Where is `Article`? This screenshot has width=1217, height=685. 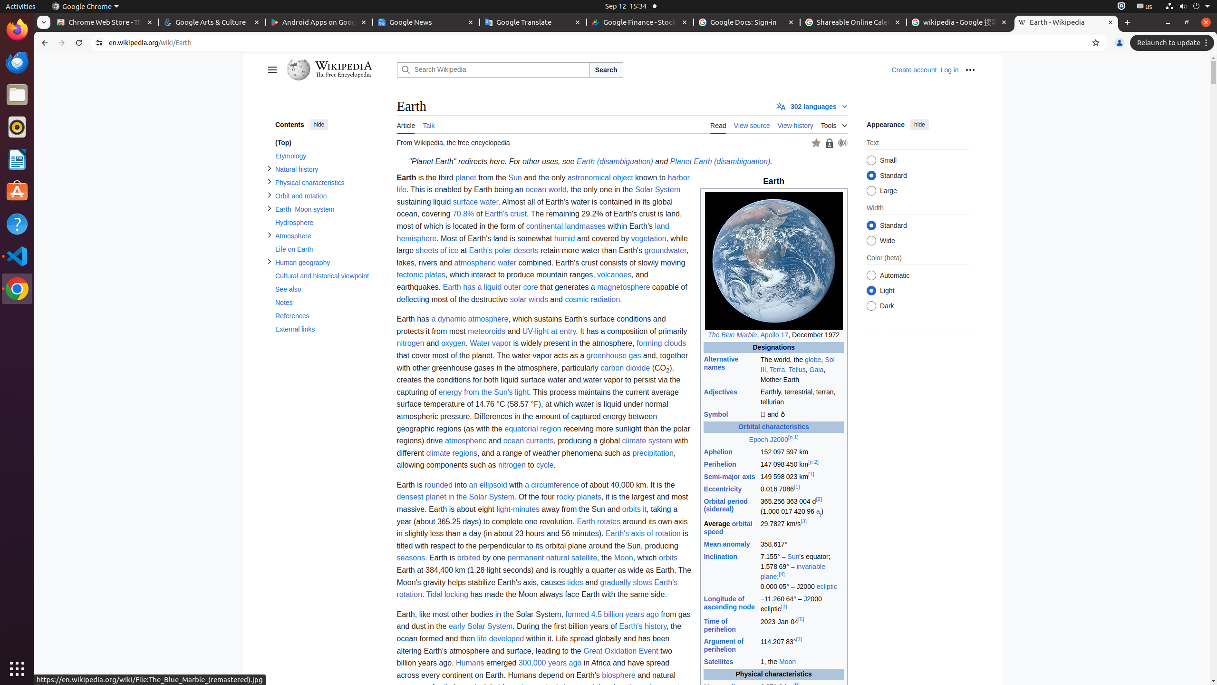
Article is located at coordinates (406, 125).